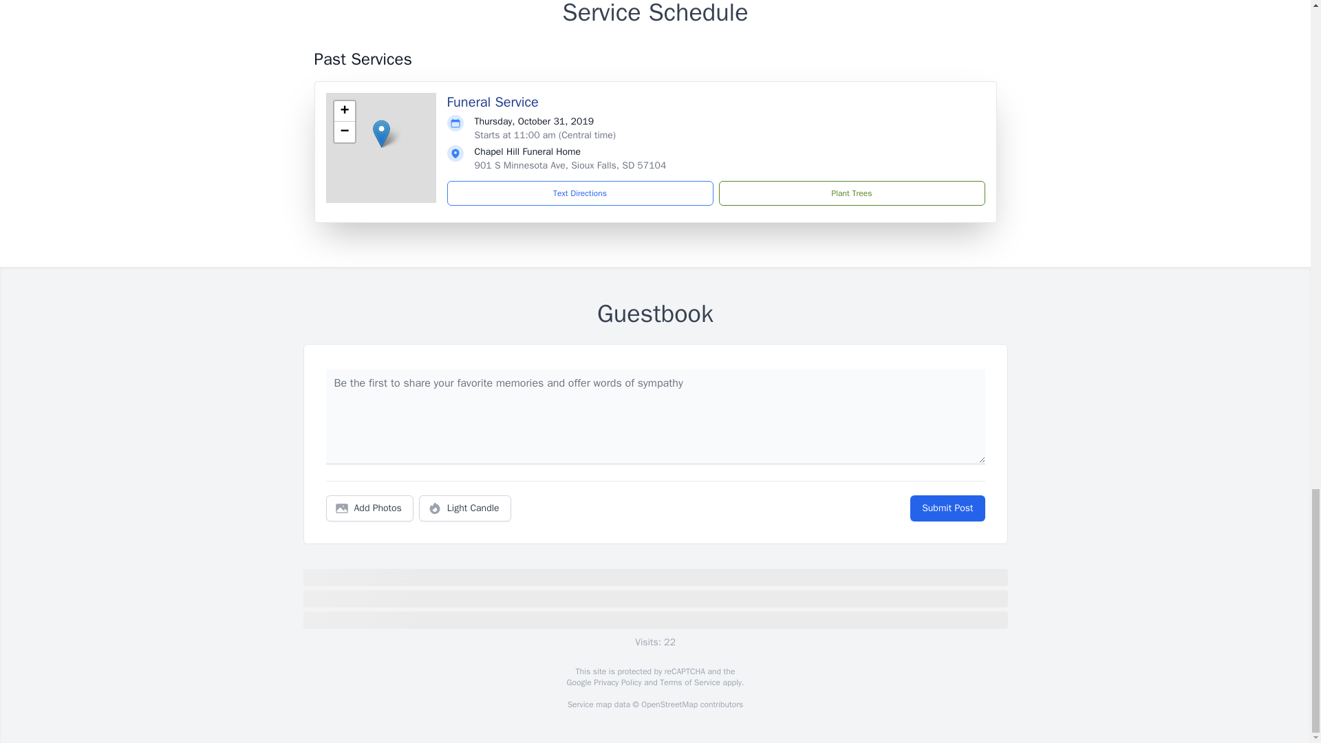 Image resolution: width=1321 pixels, height=743 pixels. I want to click on OpenStreetMap, so click(669, 704).